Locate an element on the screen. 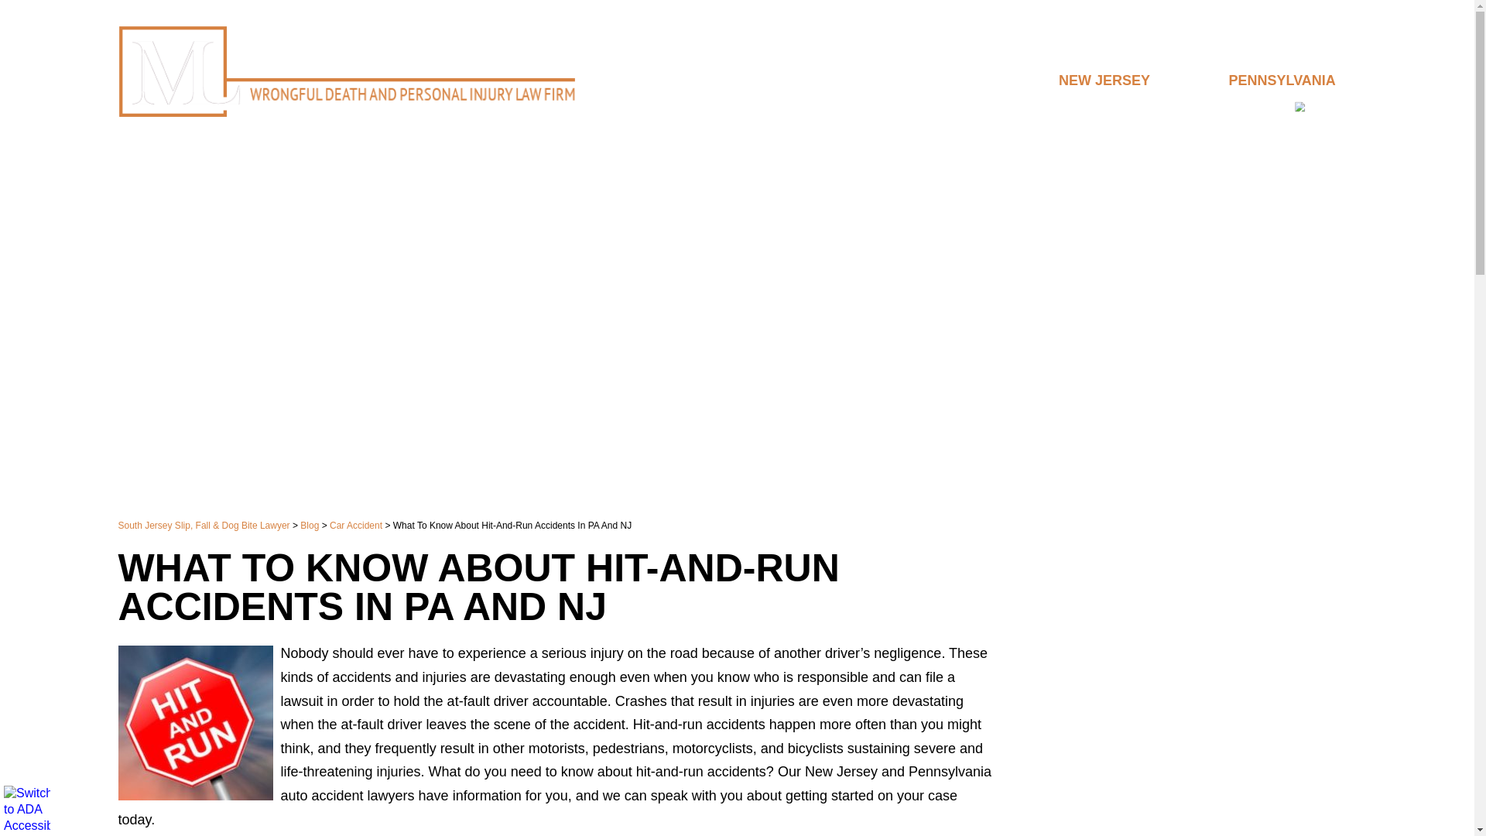 This screenshot has width=1486, height=836. Switch to ADA Accessible Theme is located at coordinates (27, 808).